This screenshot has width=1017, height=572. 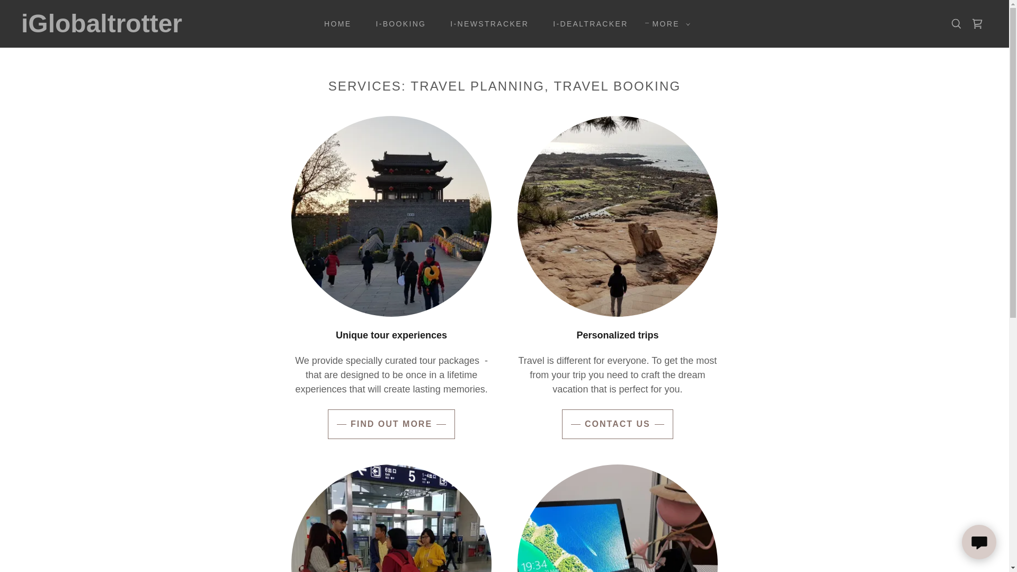 I want to click on HOME, so click(x=334, y=23).